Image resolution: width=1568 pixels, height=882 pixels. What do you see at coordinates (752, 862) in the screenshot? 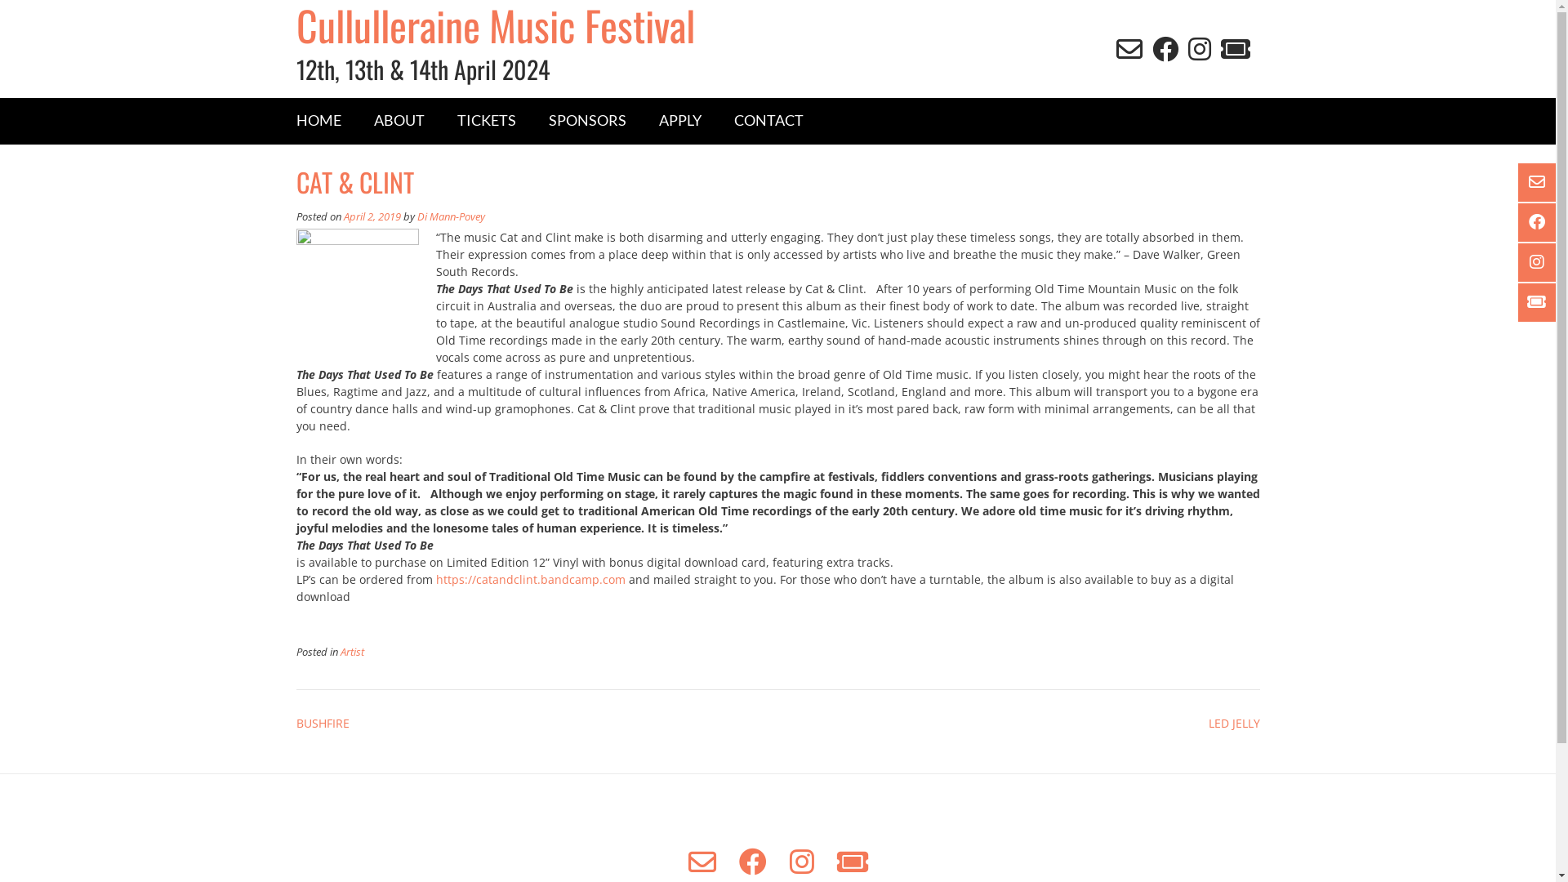
I see `Find Us on Facebook` at bounding box center [752, 862].